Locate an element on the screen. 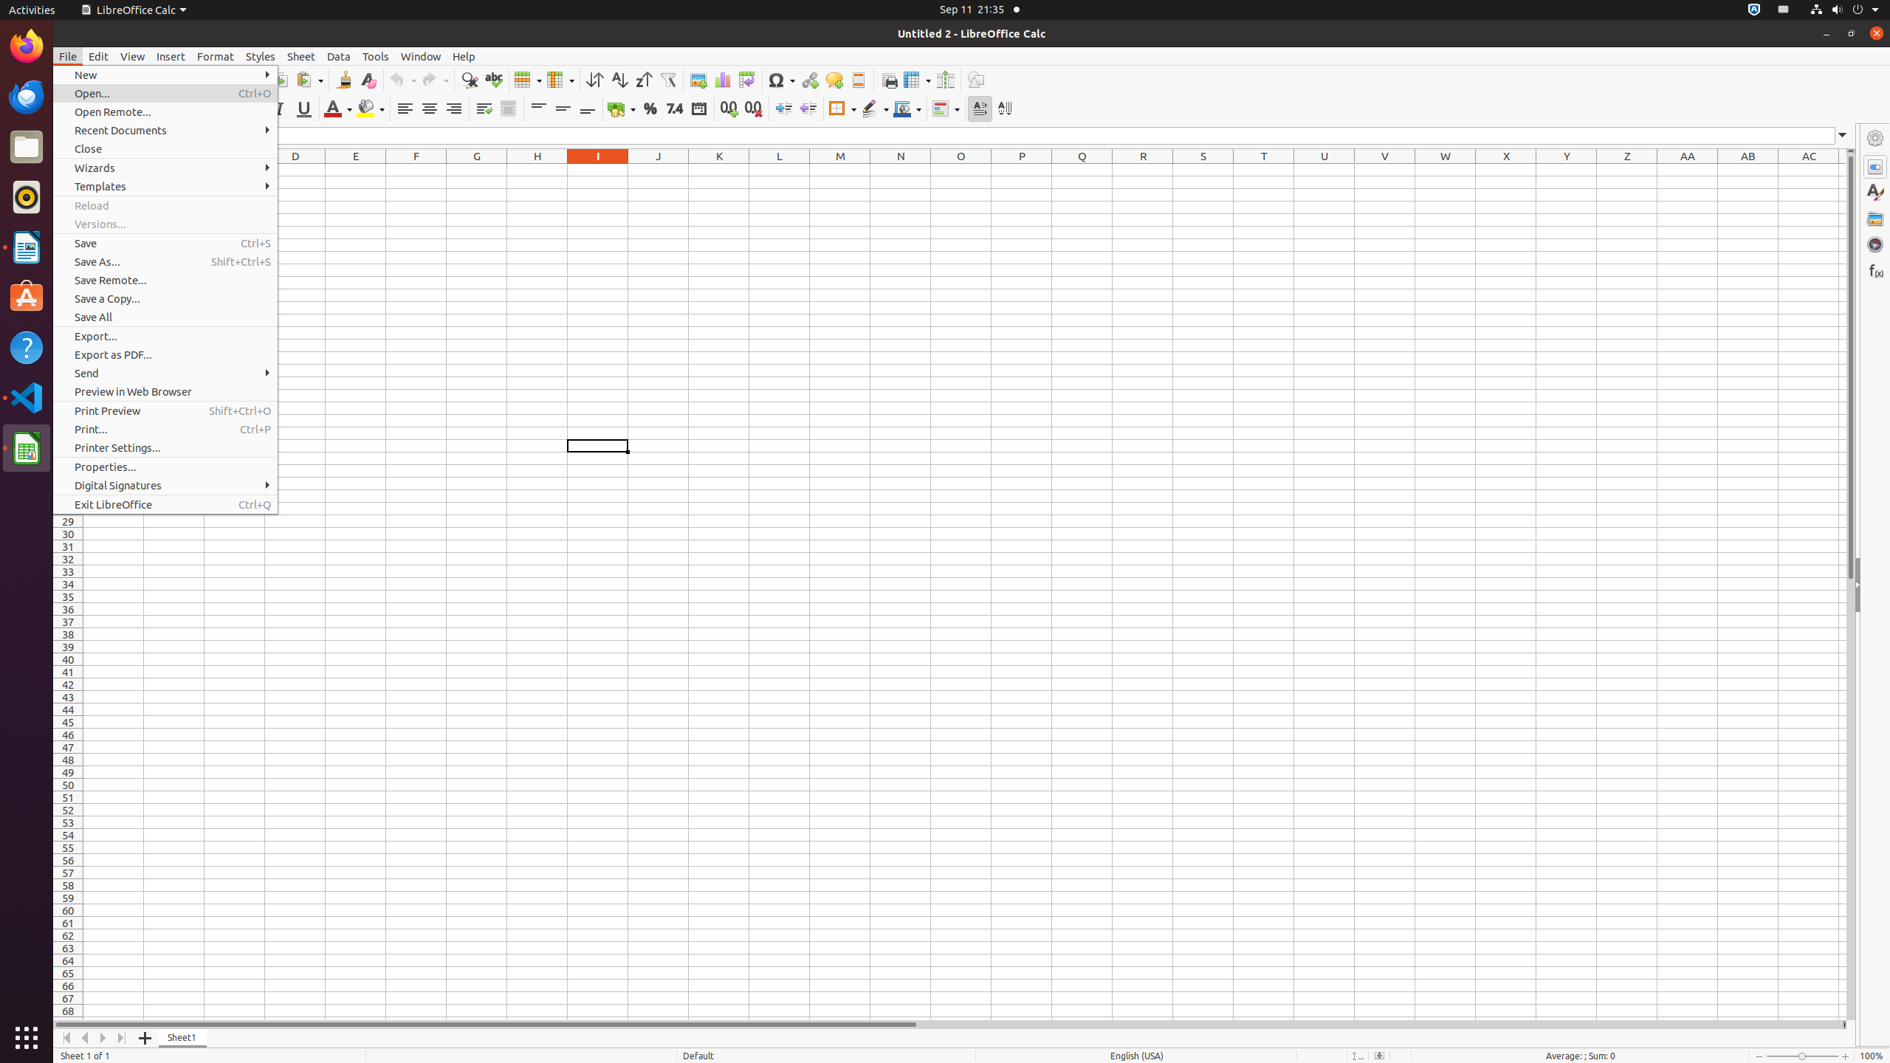  S1 is located at coordinates (1203, 170).